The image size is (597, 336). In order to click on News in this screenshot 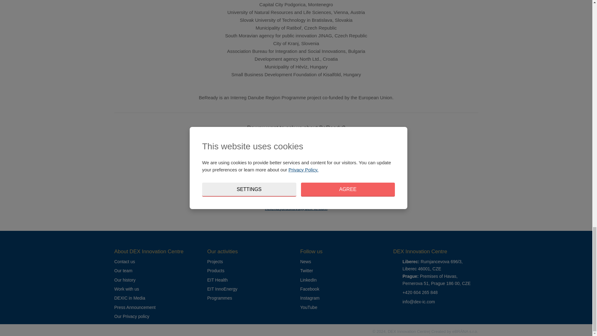, I will do `click(305, 261)`.